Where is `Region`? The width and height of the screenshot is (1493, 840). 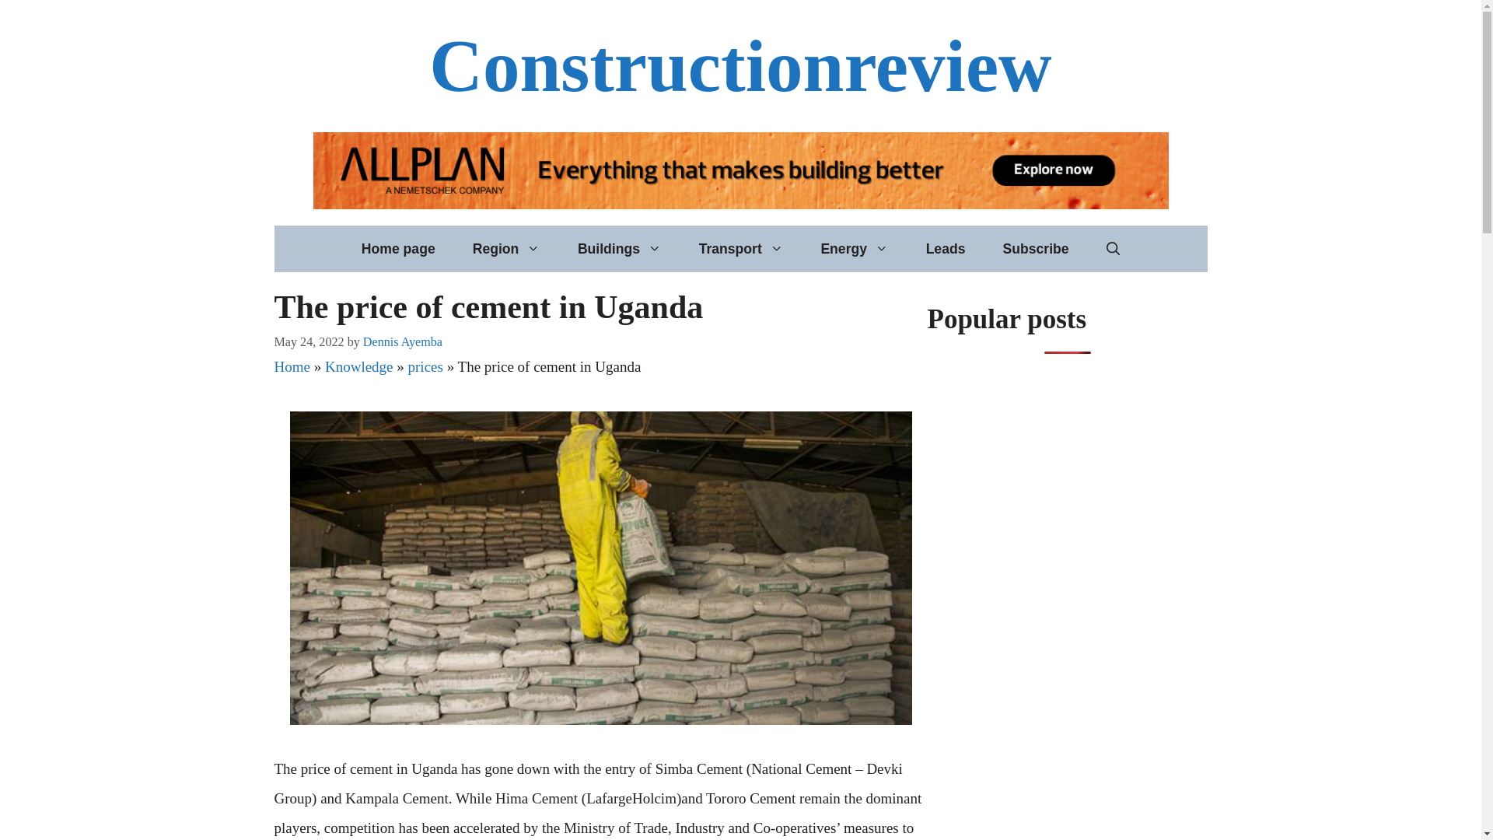 Region is located at coordinates (505, 249).